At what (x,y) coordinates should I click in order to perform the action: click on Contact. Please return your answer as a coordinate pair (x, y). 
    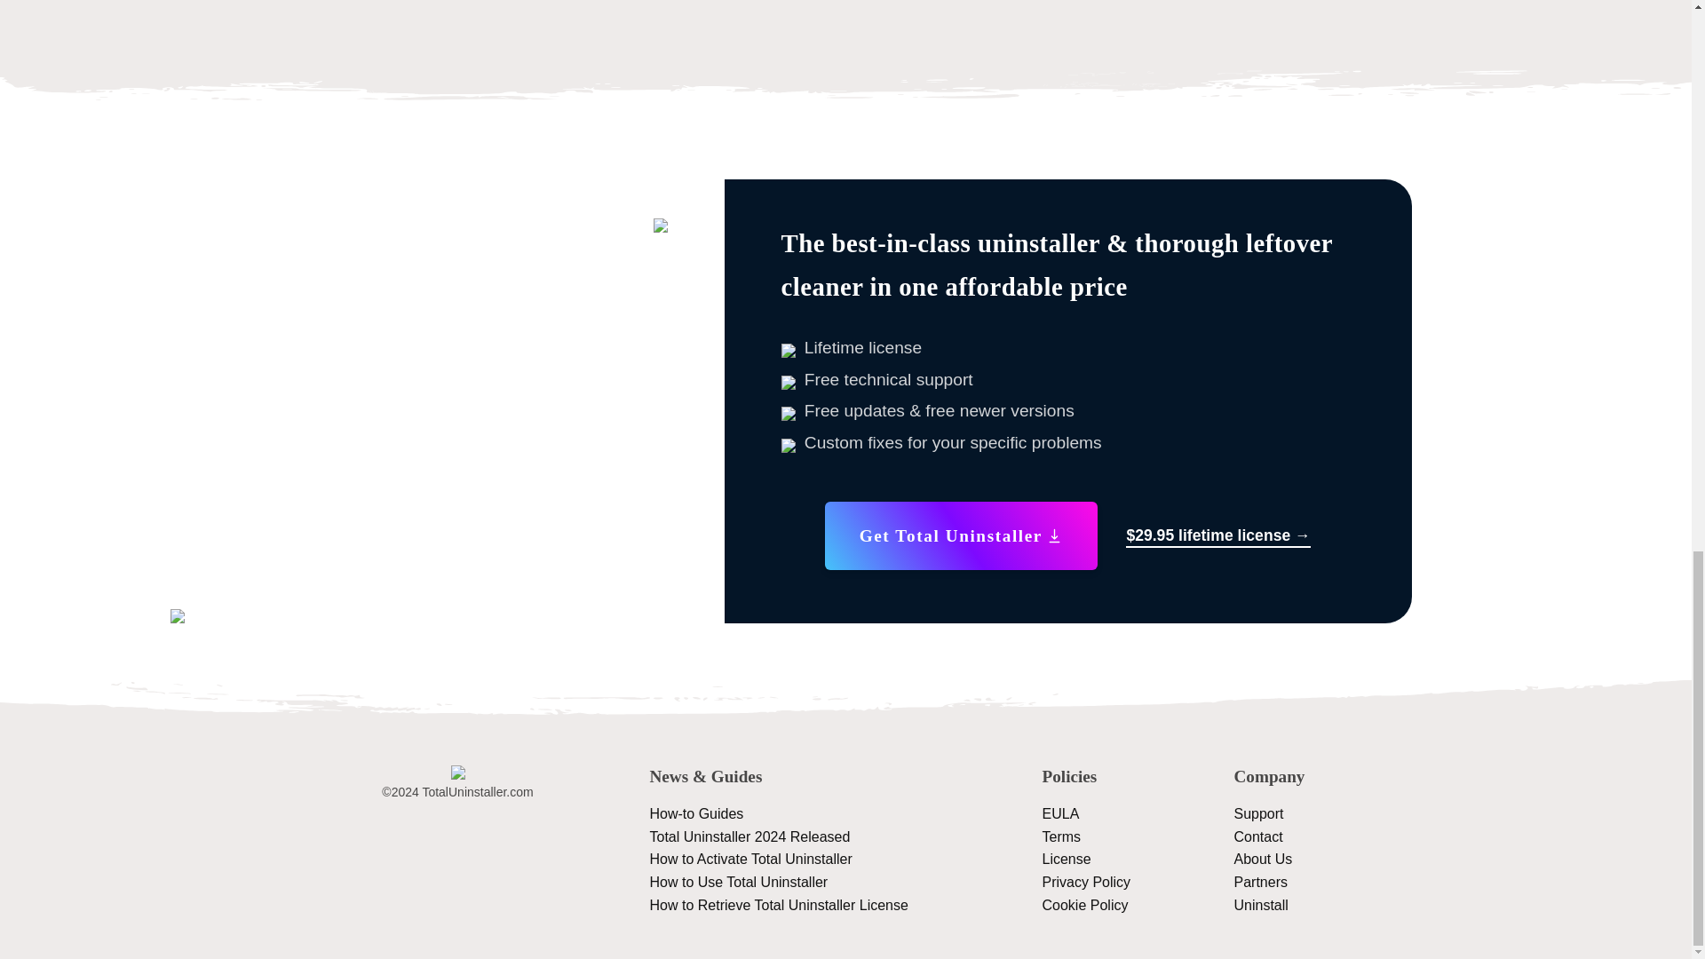
    Looking at the image, I should click on (1259, 836).